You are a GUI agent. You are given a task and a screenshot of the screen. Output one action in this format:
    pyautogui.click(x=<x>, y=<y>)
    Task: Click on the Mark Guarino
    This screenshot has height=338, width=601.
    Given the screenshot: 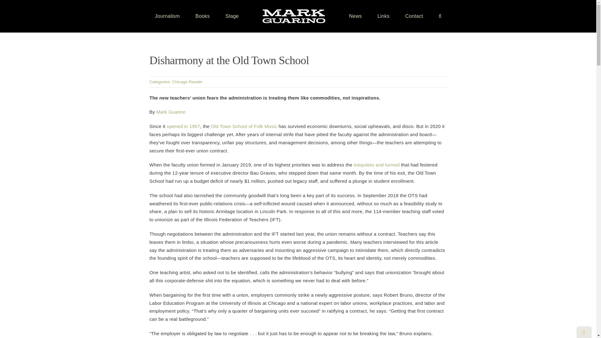 What is the action you would take?
    pyautogui.click(x=171, y=112)
    